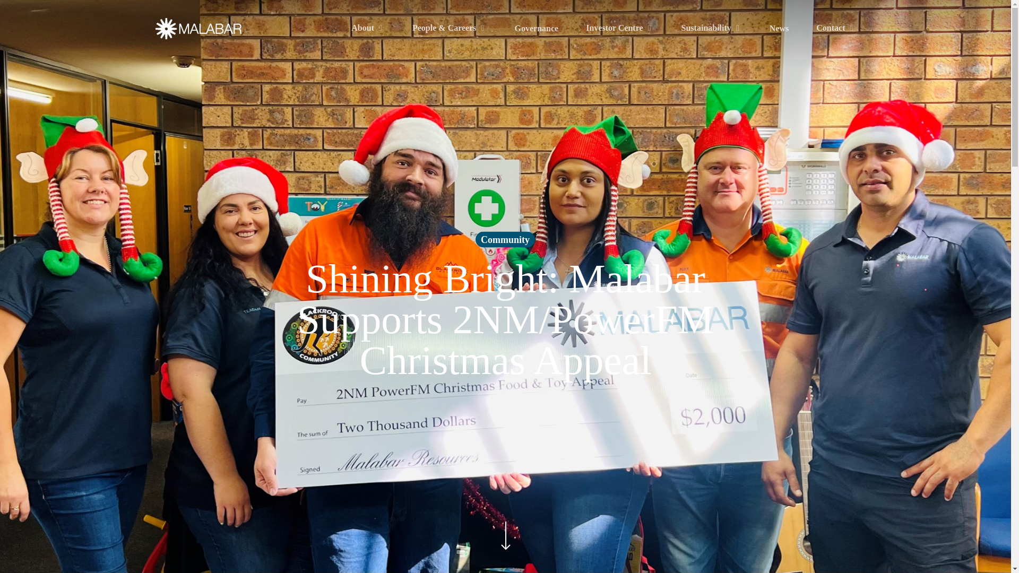  What do you see at coordinates (368, 28) in the screenshot?
I see `About` at bounding box center [368, 28].